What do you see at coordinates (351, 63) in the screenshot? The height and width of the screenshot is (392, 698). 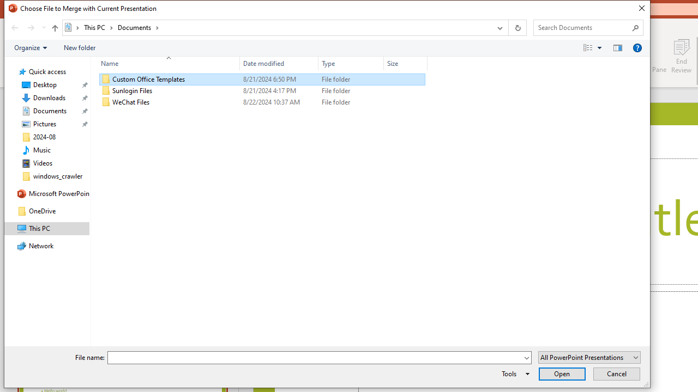 I see `Type` at bounding box center [351, 63].